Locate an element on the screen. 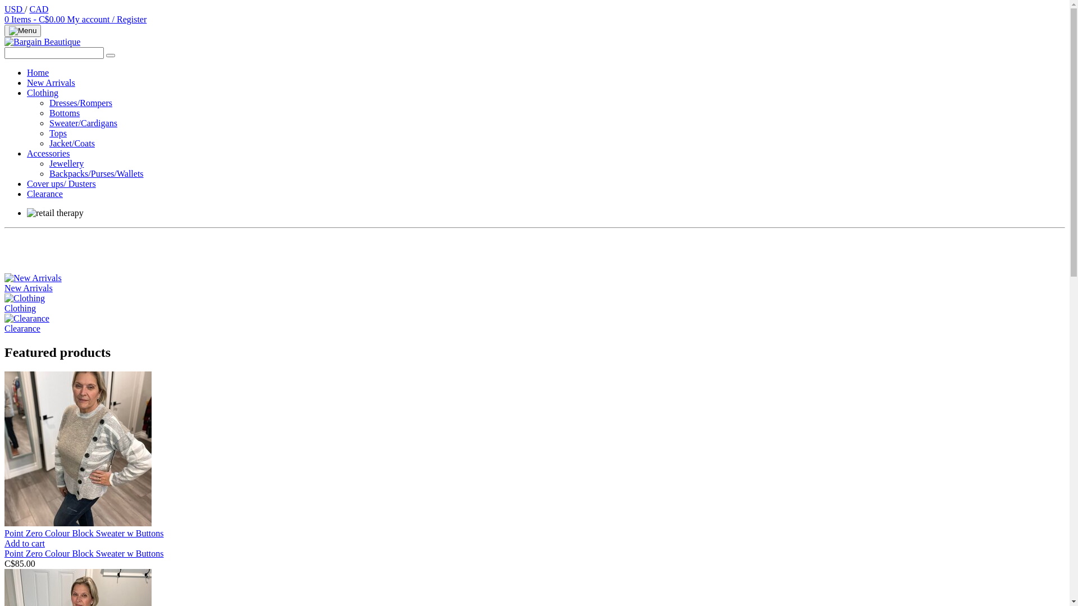 The image size is (1078, 606). Clothing is located at coordinates (25, 299).